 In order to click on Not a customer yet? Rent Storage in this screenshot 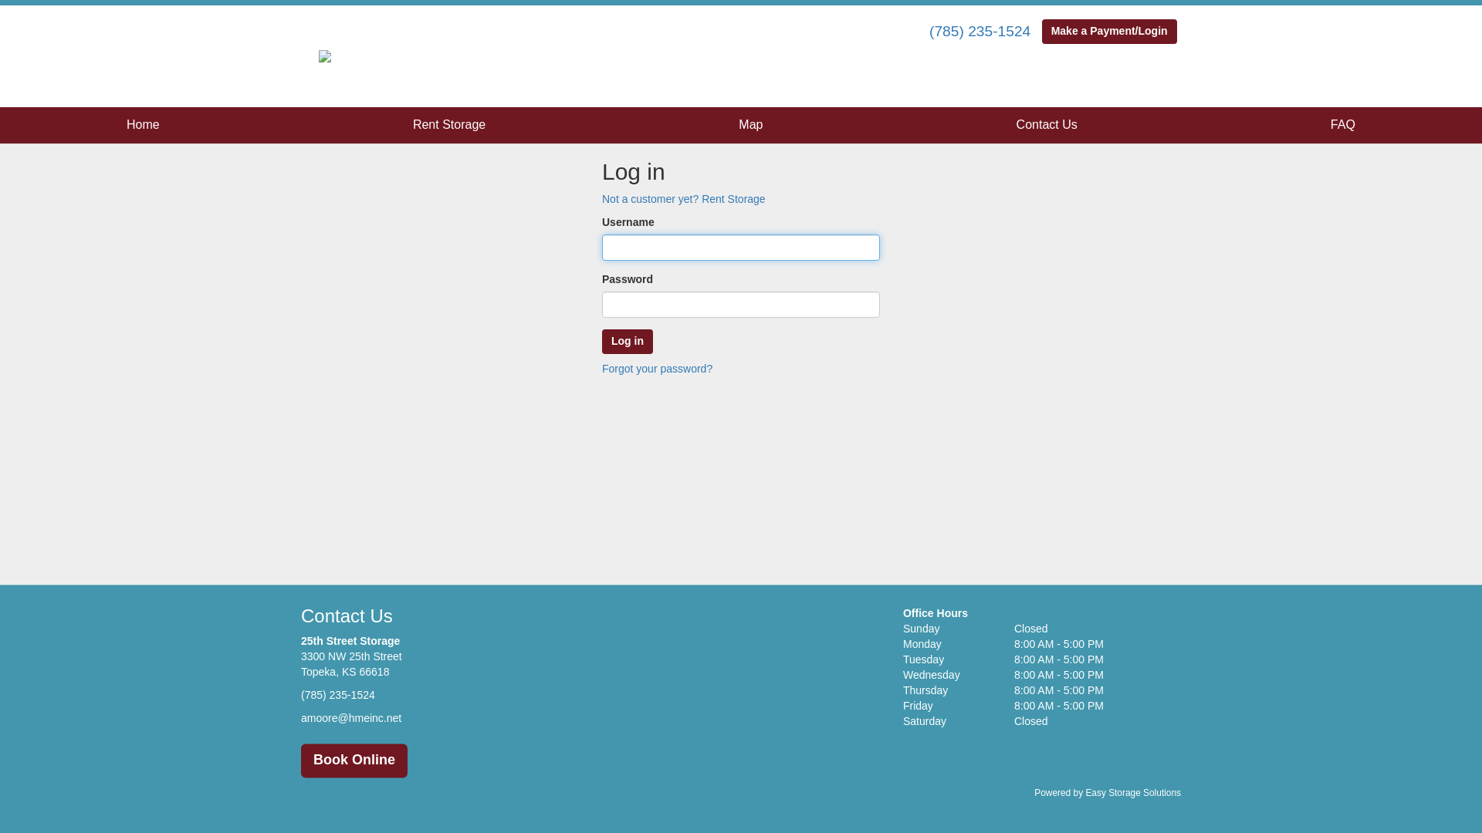, I will do `click(684, 199)`.